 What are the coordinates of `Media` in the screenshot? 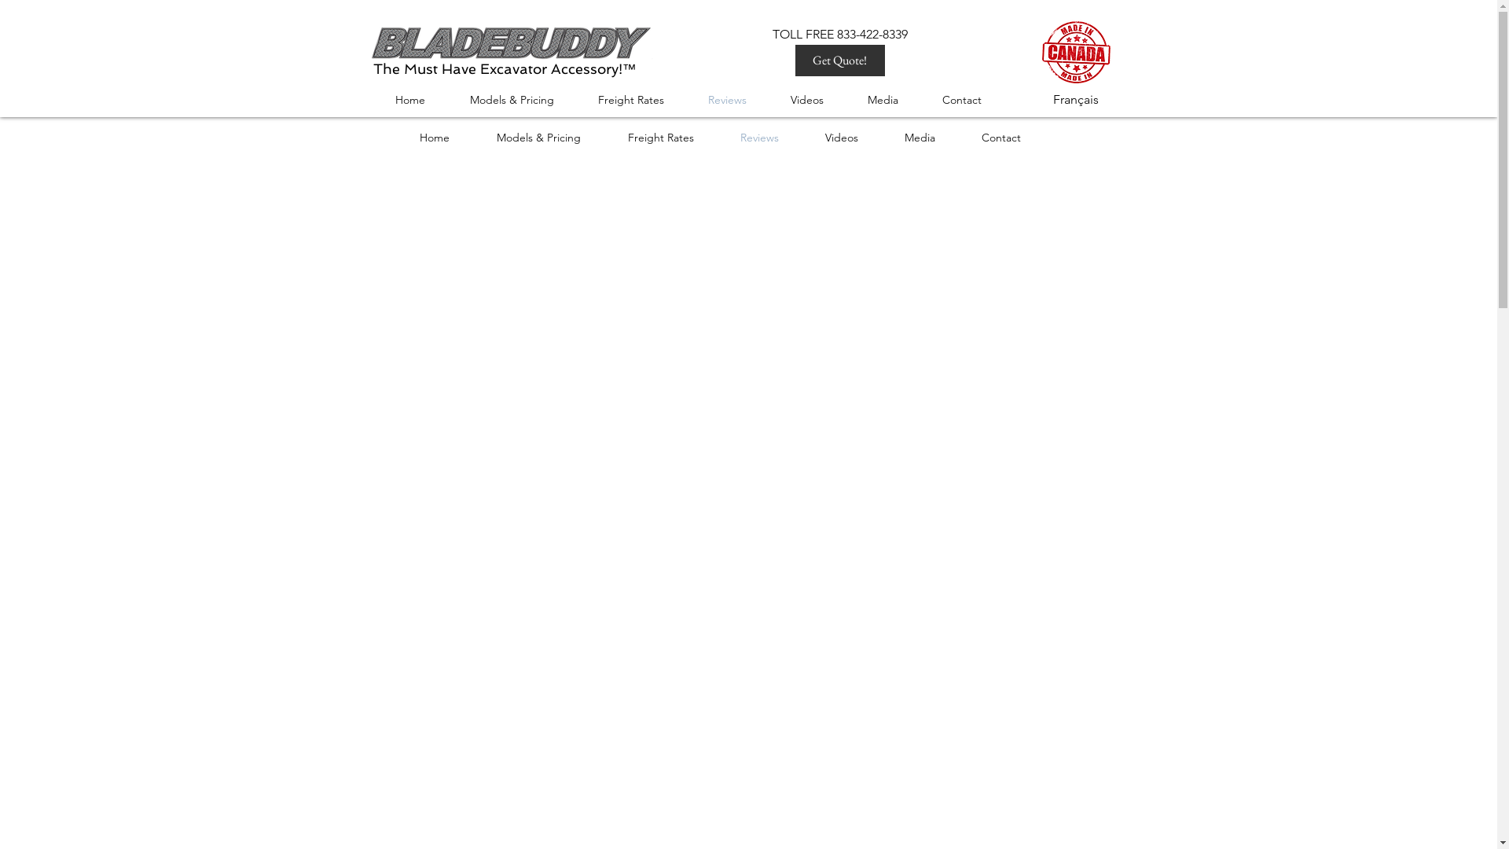 It's located at (931, 138).